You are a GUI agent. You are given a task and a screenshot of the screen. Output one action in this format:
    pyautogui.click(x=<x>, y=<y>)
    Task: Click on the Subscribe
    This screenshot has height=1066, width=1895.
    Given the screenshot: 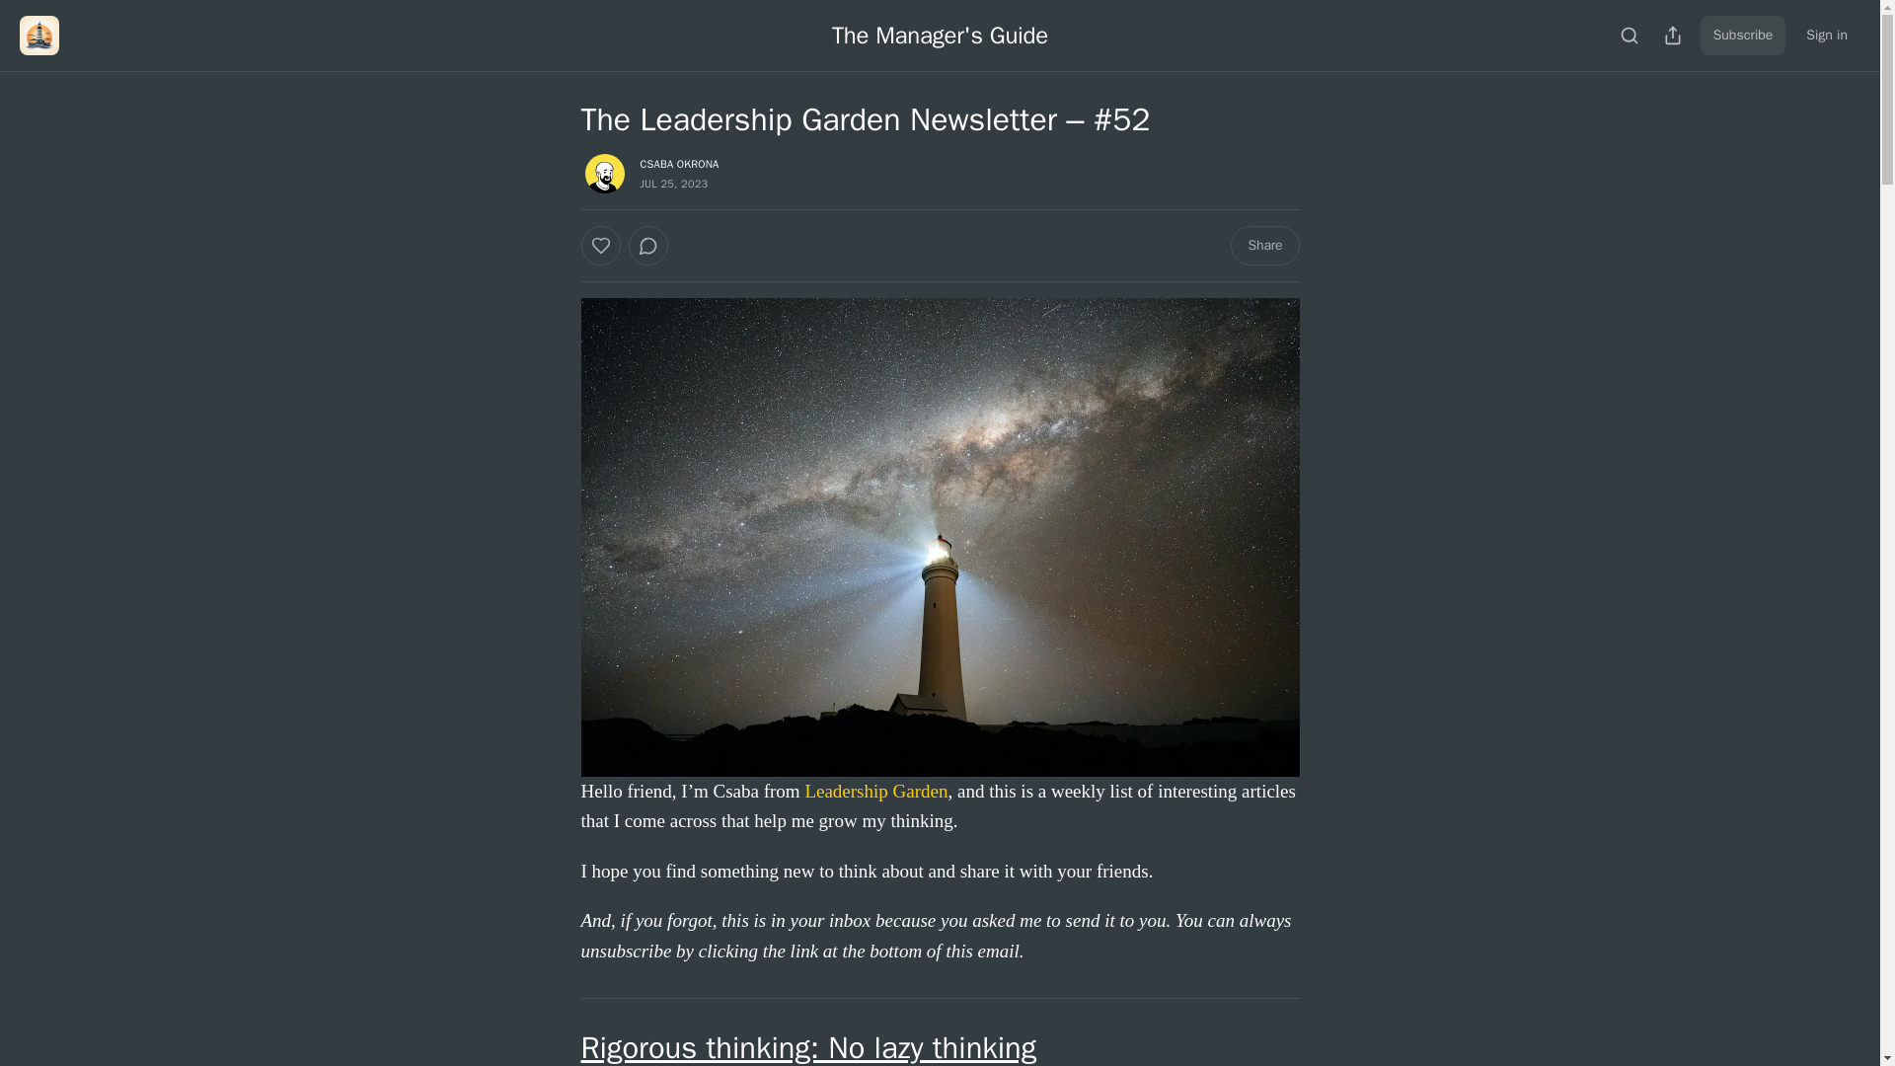 What is the action you would take?
    pyautogui.click(x=1743, y=36)
    